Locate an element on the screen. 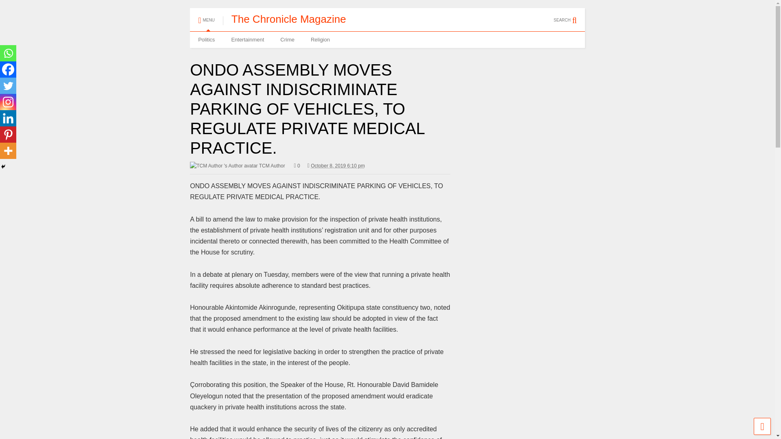  SEARCH is located at coordinates (569, 16).